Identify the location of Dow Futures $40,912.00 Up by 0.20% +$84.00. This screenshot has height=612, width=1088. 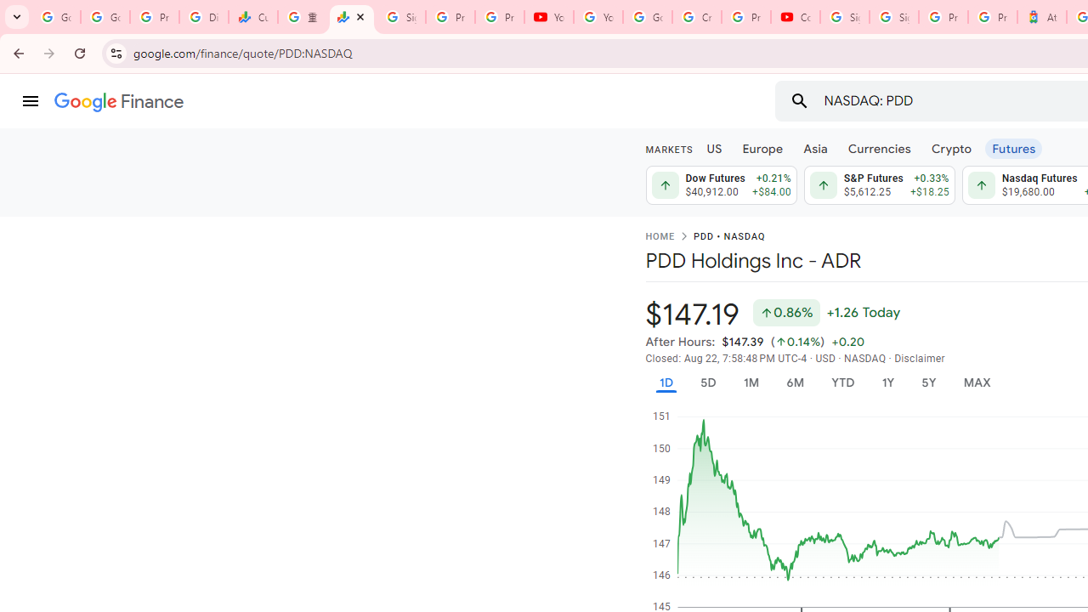
(721, 185).